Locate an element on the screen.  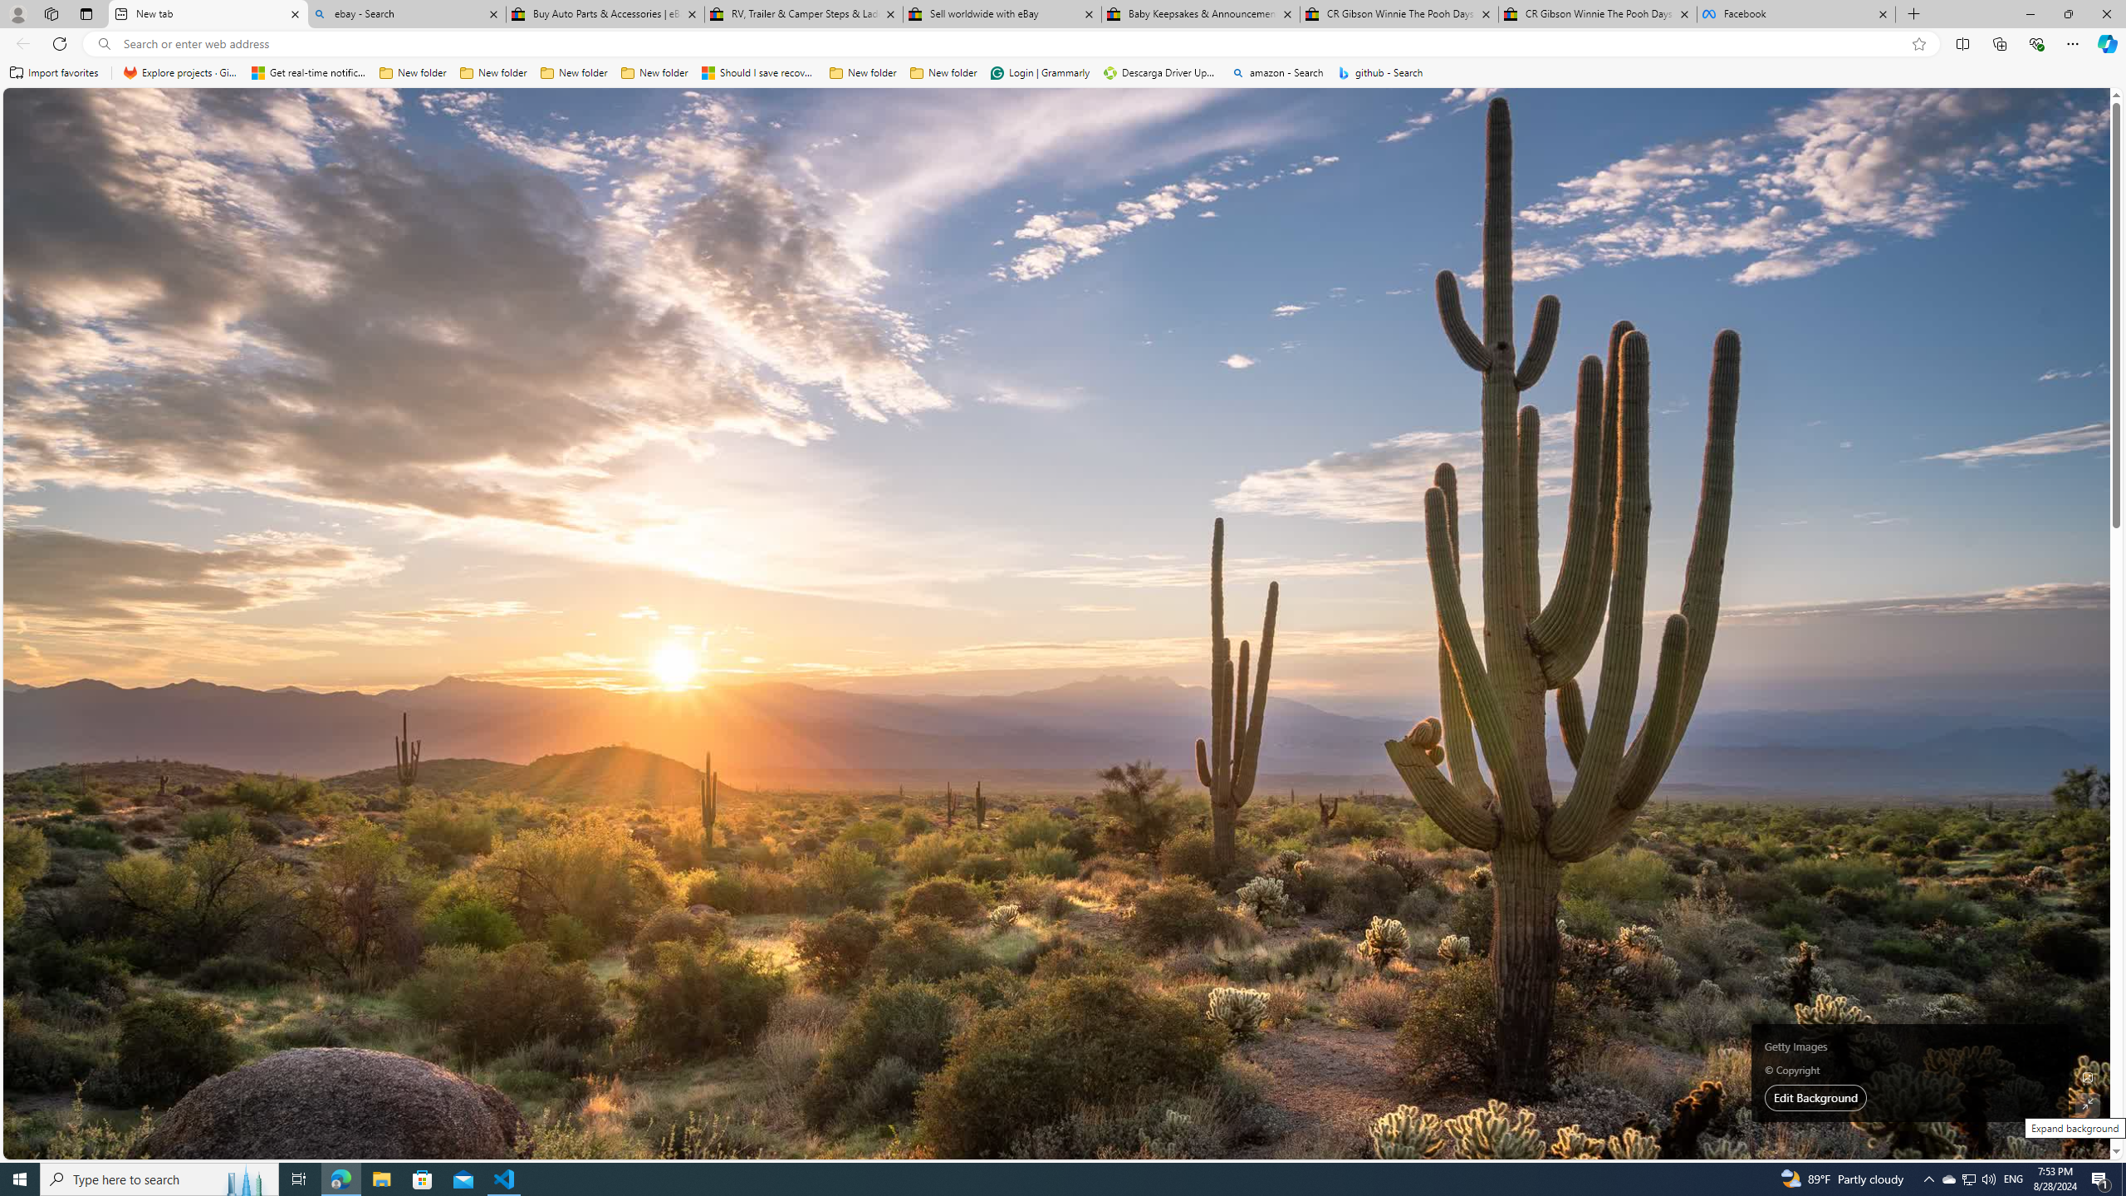
AutomationID: tab-27 is located at coordinates (703, 479).